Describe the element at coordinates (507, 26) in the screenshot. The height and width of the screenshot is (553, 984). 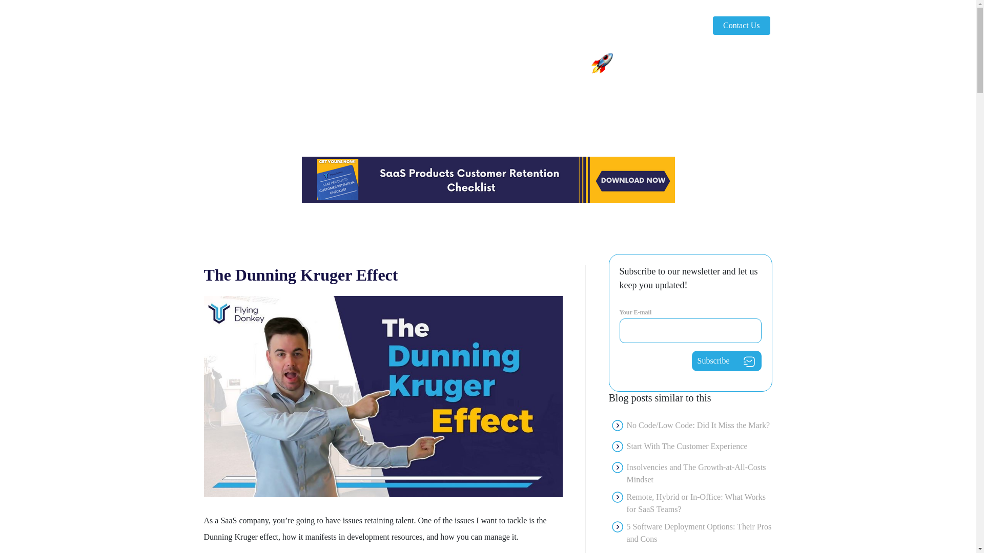
I see `Services` at that location.